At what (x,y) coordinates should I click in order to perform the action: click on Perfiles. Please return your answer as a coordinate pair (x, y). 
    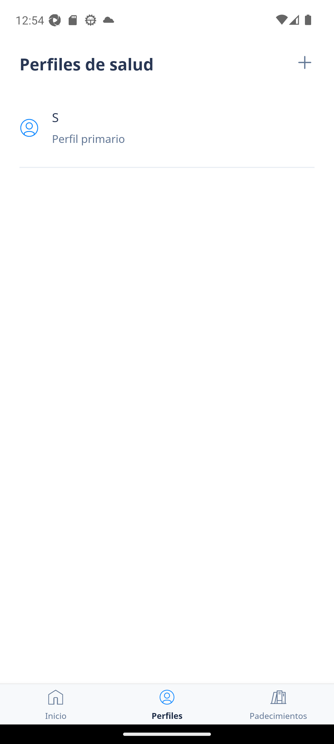
    Looking at the image, I should click on (167, 704).